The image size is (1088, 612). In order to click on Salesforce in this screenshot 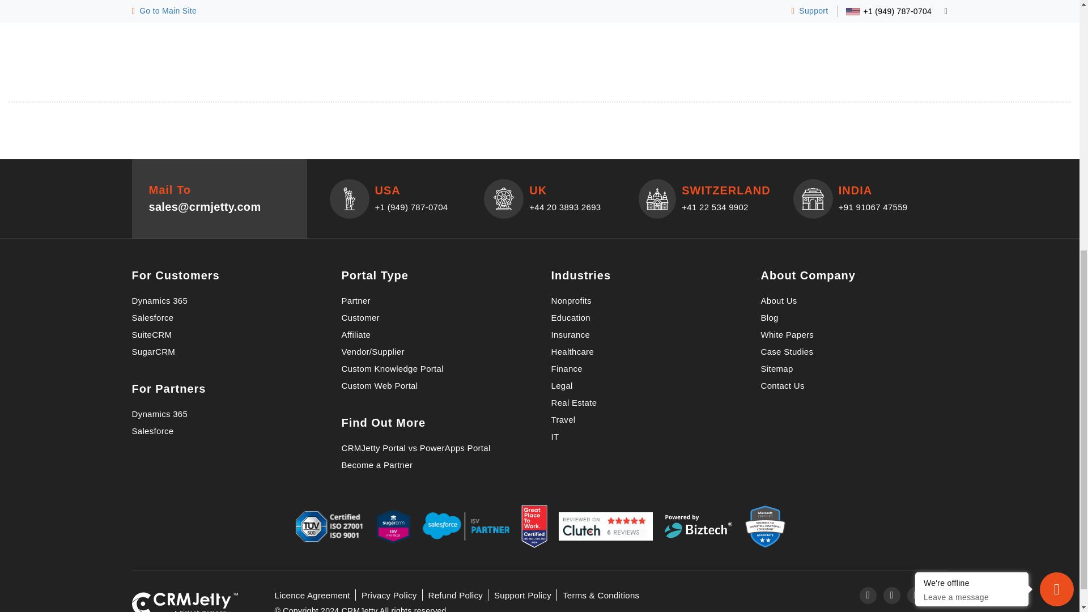, I will do `click(152, 317)`.